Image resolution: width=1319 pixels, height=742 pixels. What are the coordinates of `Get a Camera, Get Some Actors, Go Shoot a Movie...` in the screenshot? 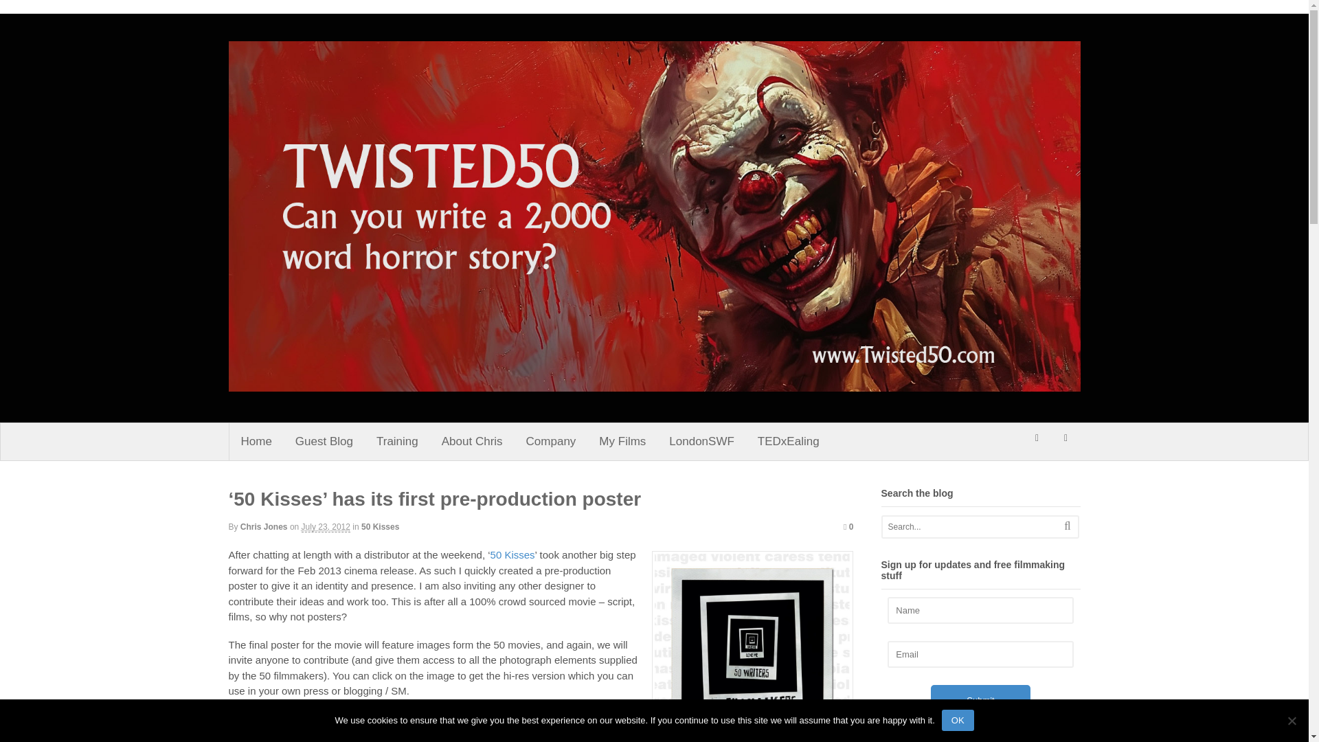 It's located at (654, 384).